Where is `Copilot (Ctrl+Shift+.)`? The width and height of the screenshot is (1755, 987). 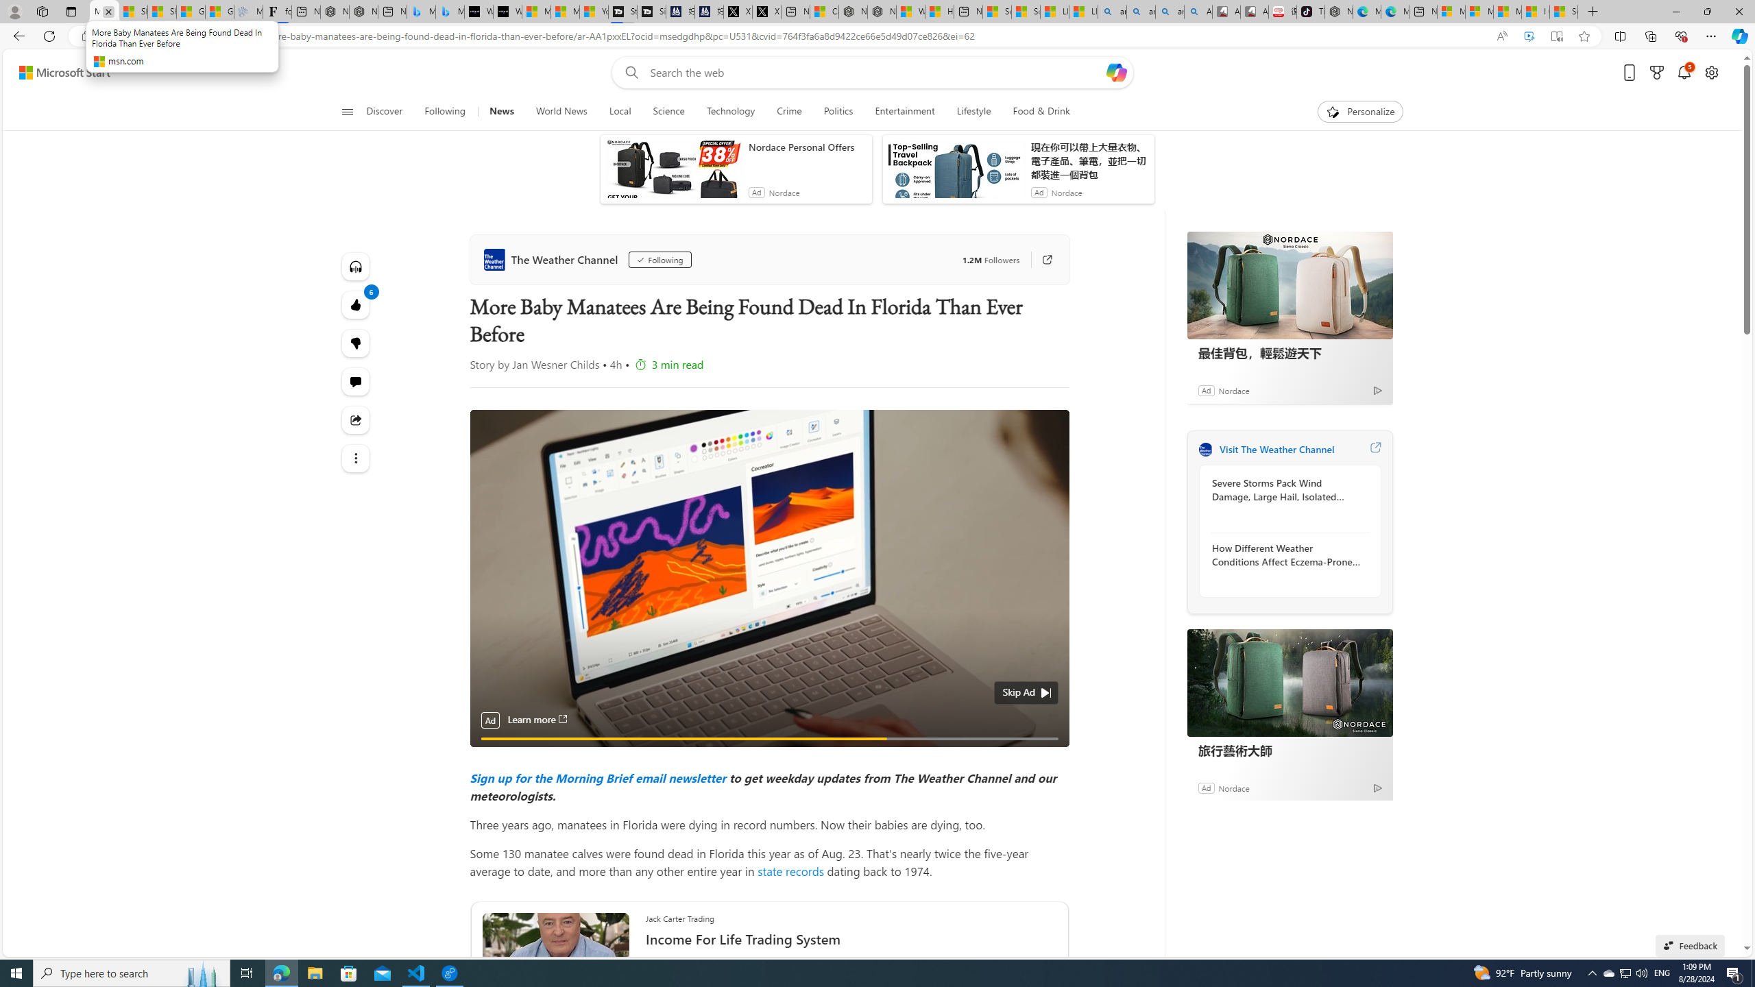 Copilot (Ctrl+Shift+.) is located at coordinates (1739, 36).